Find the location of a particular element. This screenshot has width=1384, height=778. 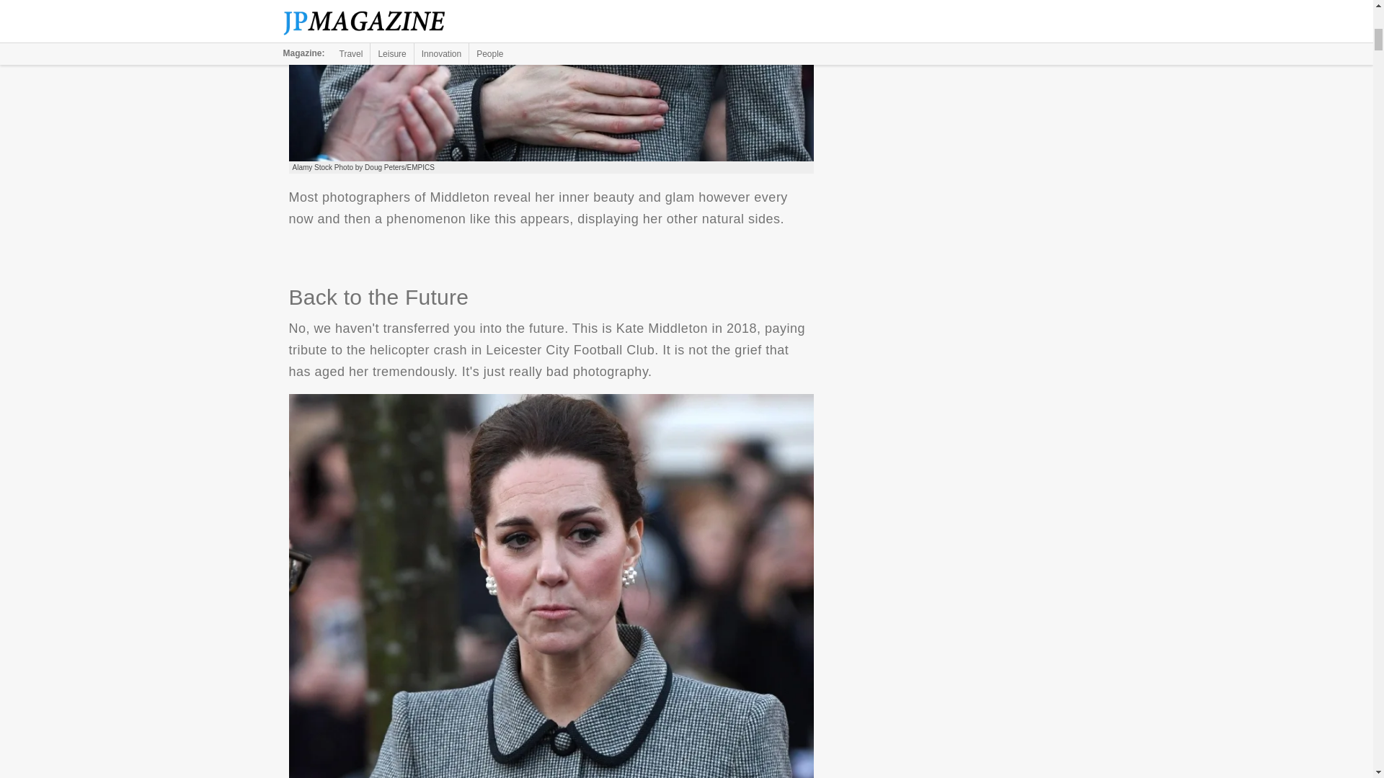

Back to the Future is located at coordinates (551, 81).